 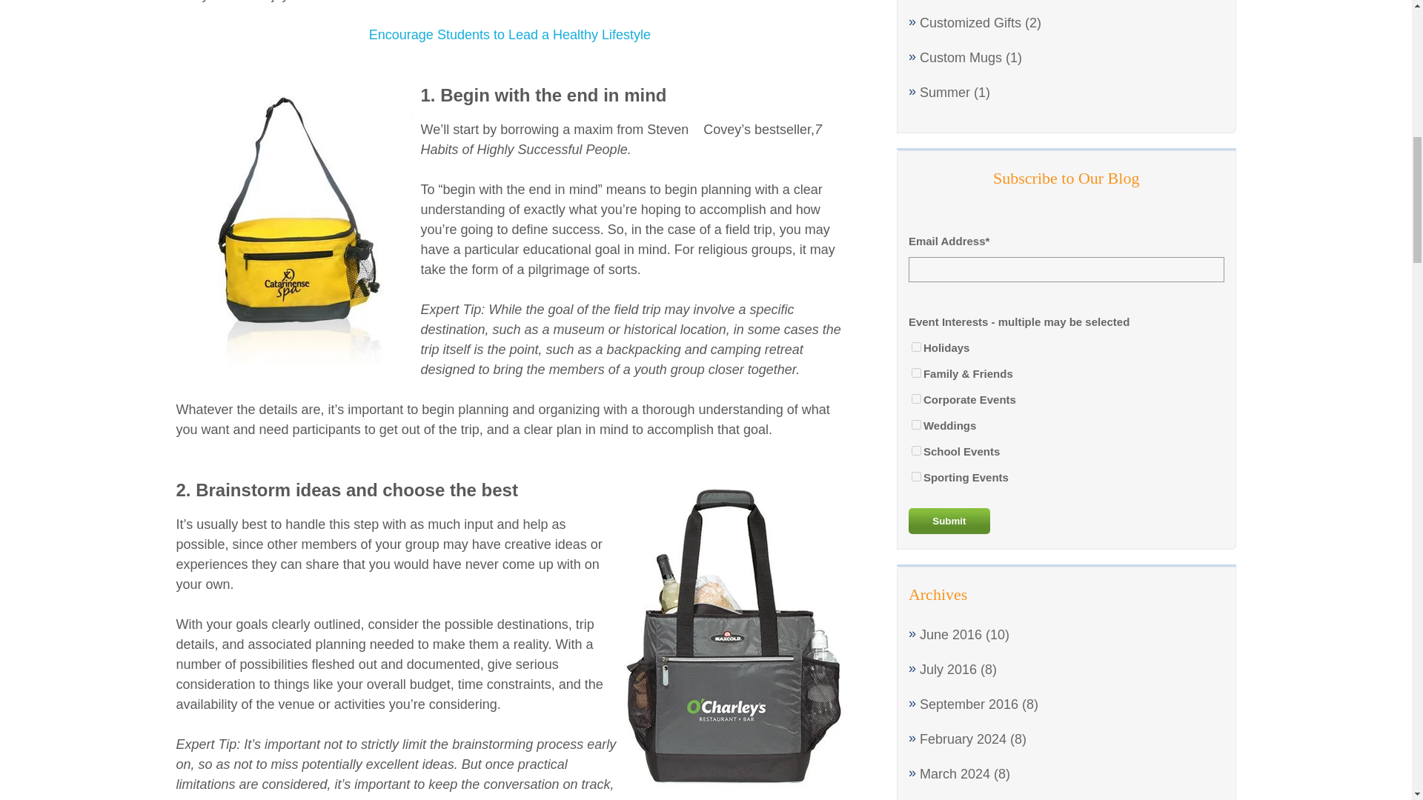 What do you see at coordinates (916, 477) in the screenshot?
I see `Sporting Events` at bounding box center [916, 477].